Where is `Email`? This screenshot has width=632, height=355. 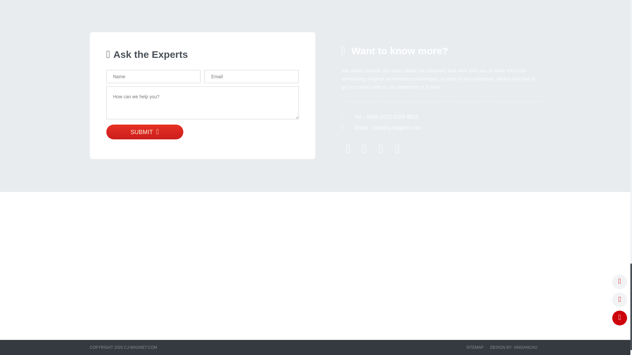
Email is located at coordinates (398, 150).